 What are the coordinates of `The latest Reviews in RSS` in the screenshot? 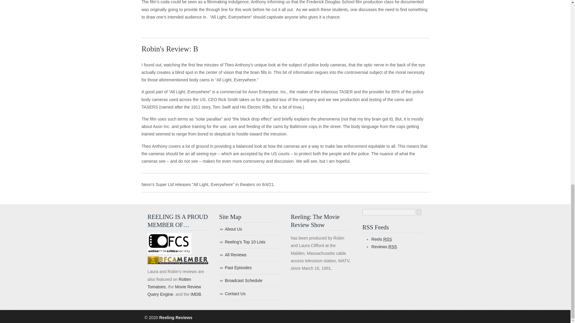 It's located at (384, 246).